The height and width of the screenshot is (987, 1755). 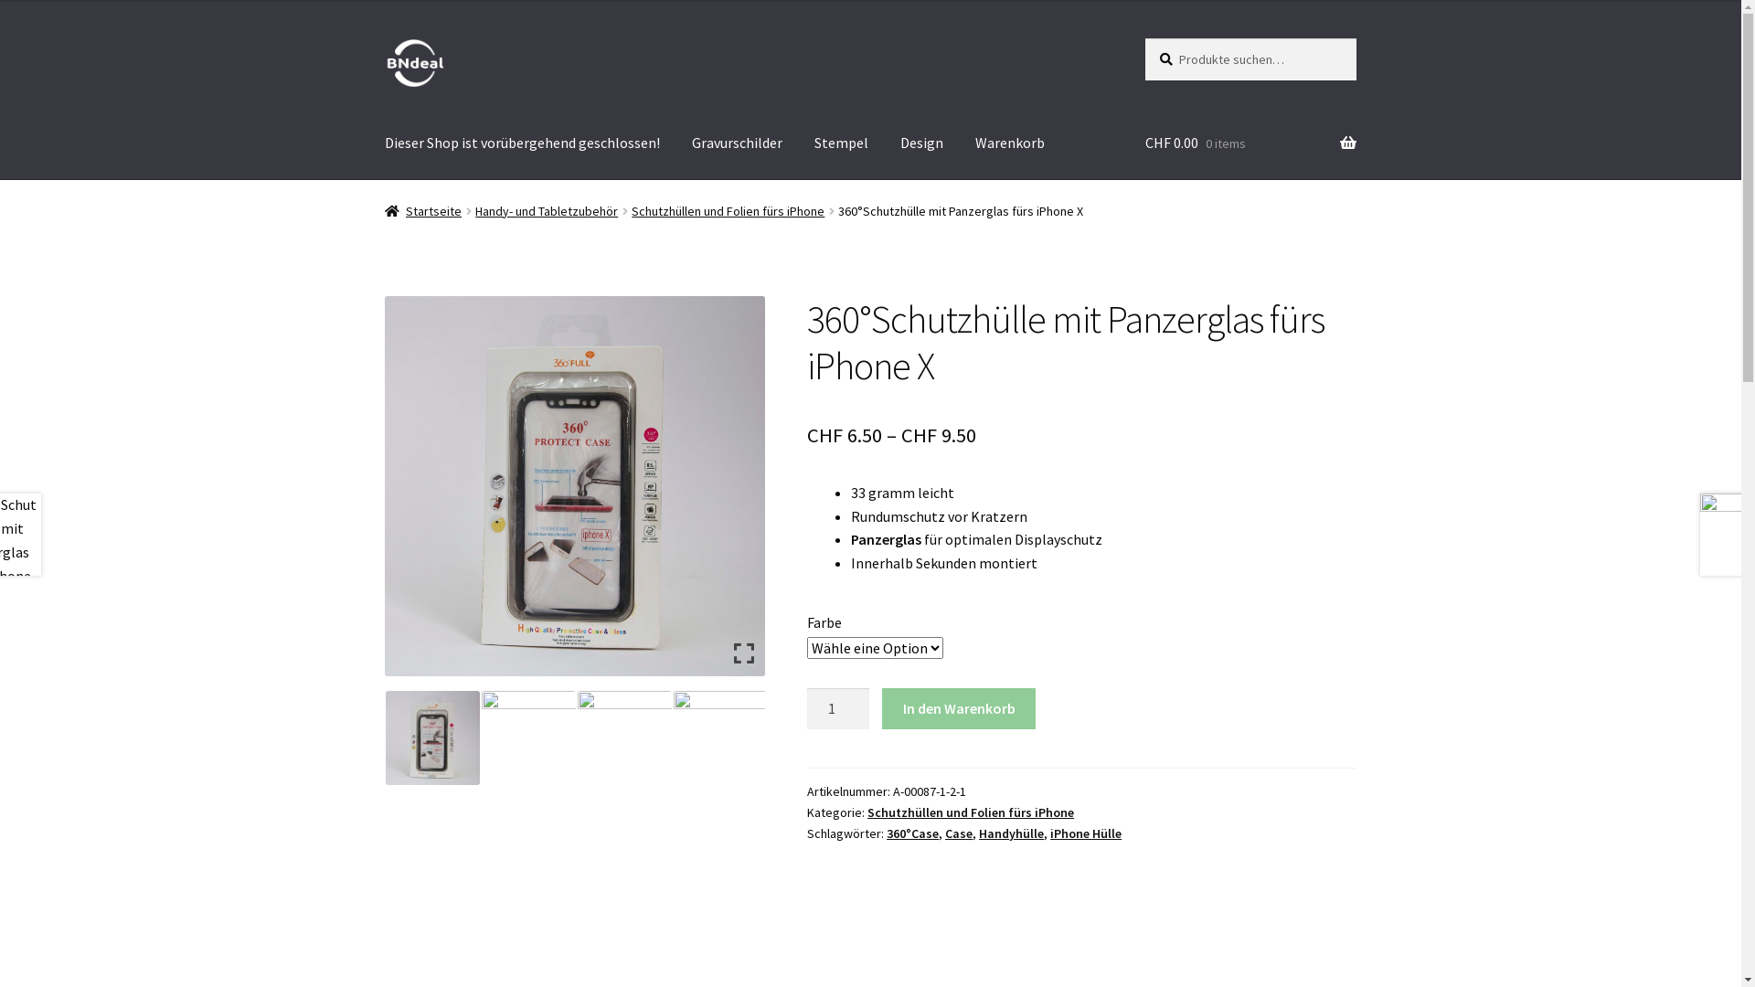 I want to click on Case, so click(x=959, y=833).